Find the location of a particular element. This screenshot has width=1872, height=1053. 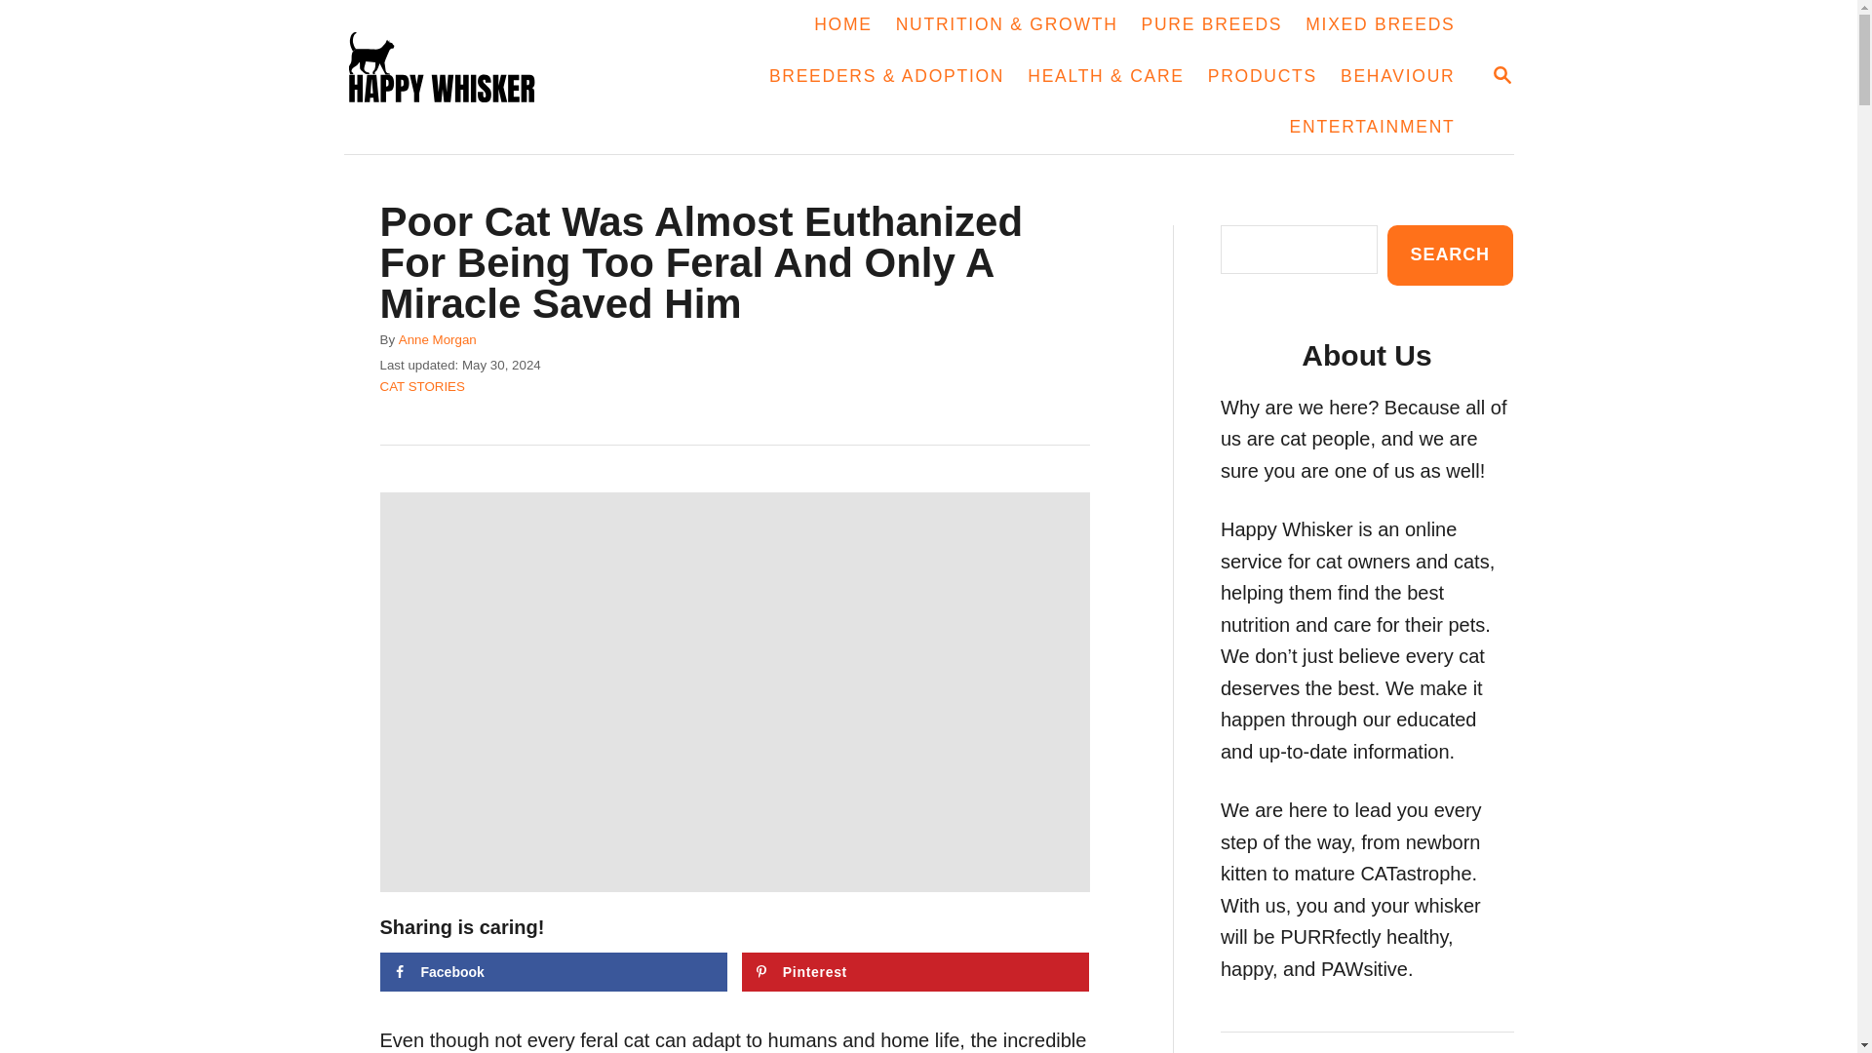

PURE BREEDS is located at coordinates (421, 386).